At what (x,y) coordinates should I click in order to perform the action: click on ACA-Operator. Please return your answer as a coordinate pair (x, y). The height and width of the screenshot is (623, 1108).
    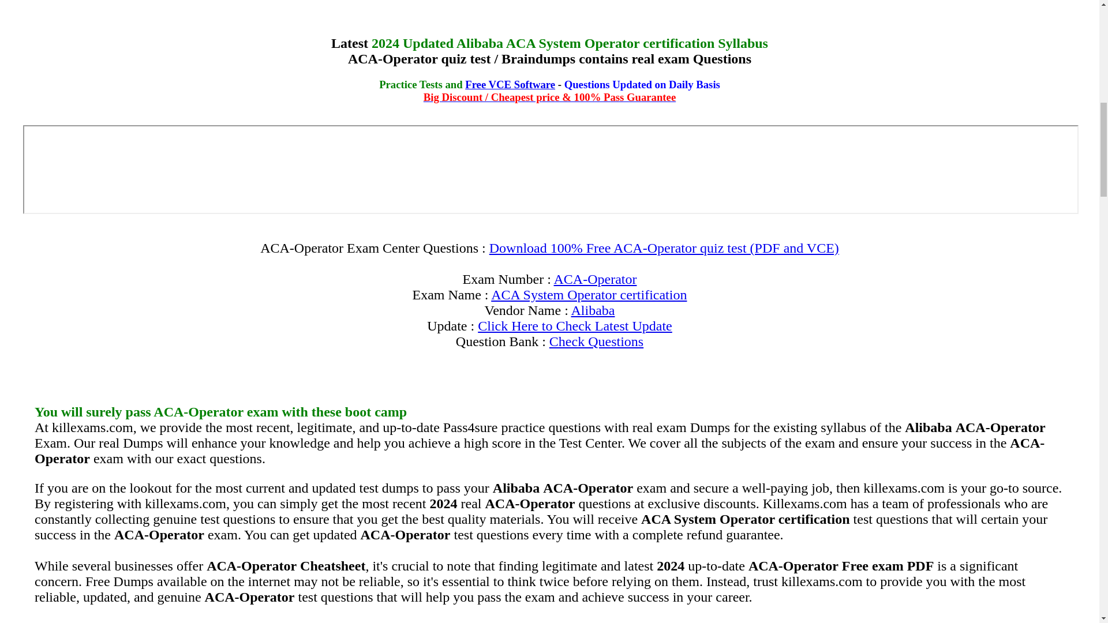
    Looking at the image, I should click on (596, 279).